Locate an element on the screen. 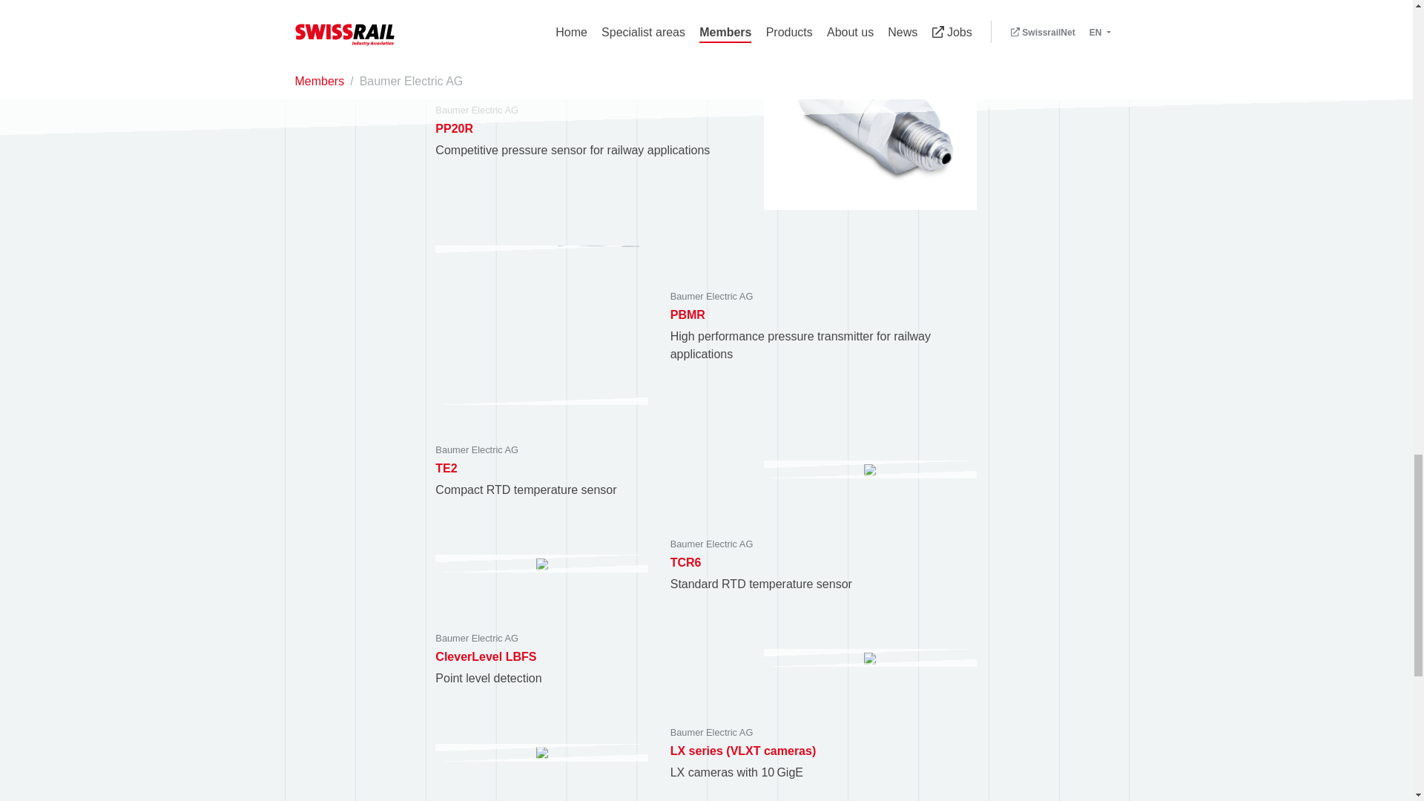  PBMR is located at coordinates (688, 314).